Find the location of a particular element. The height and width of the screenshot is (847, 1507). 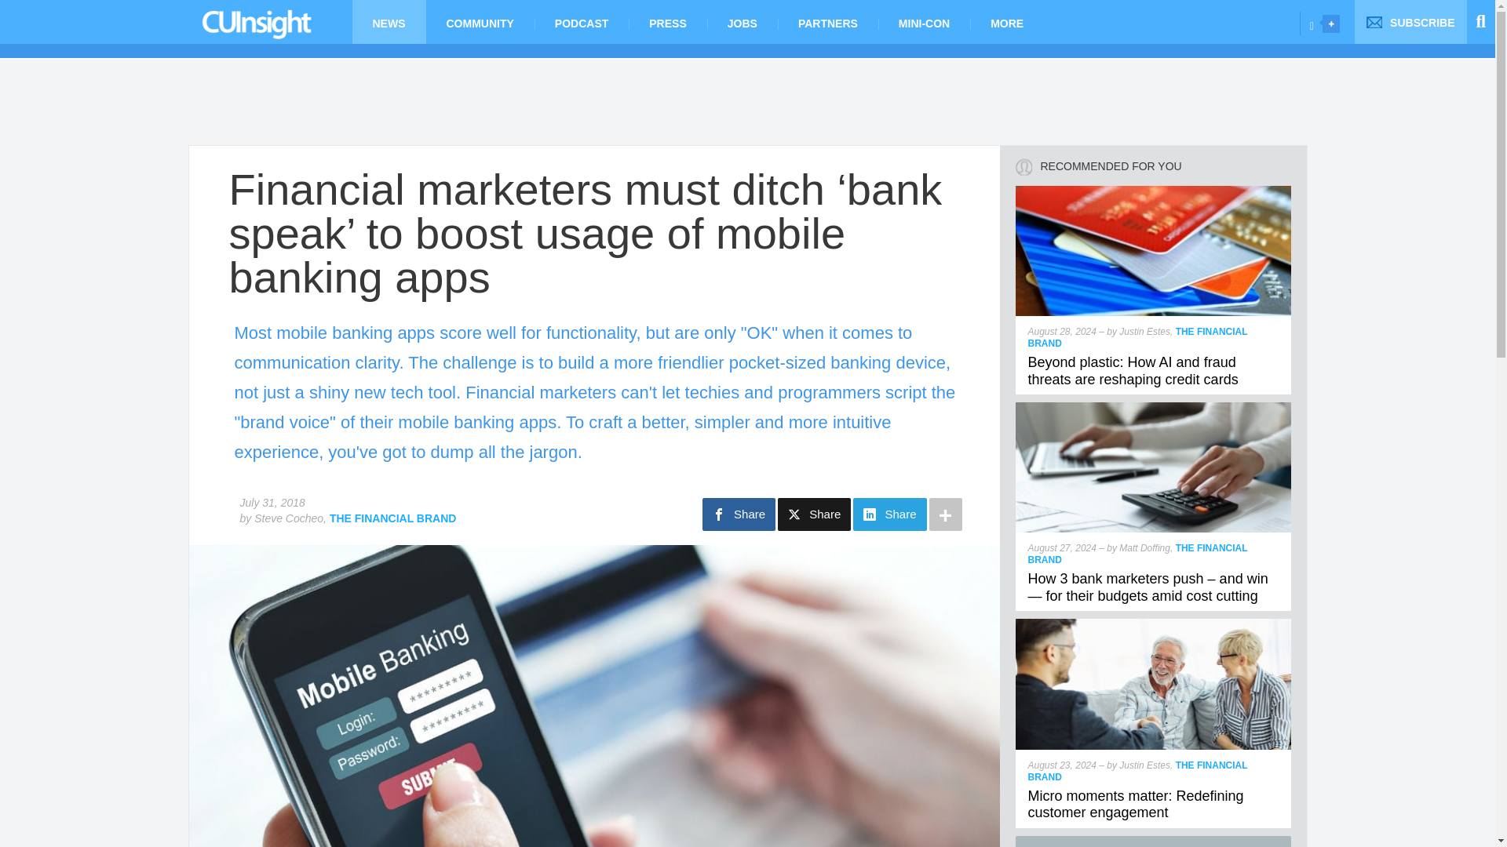

PARTNERS is located at coordinates (827, 22).